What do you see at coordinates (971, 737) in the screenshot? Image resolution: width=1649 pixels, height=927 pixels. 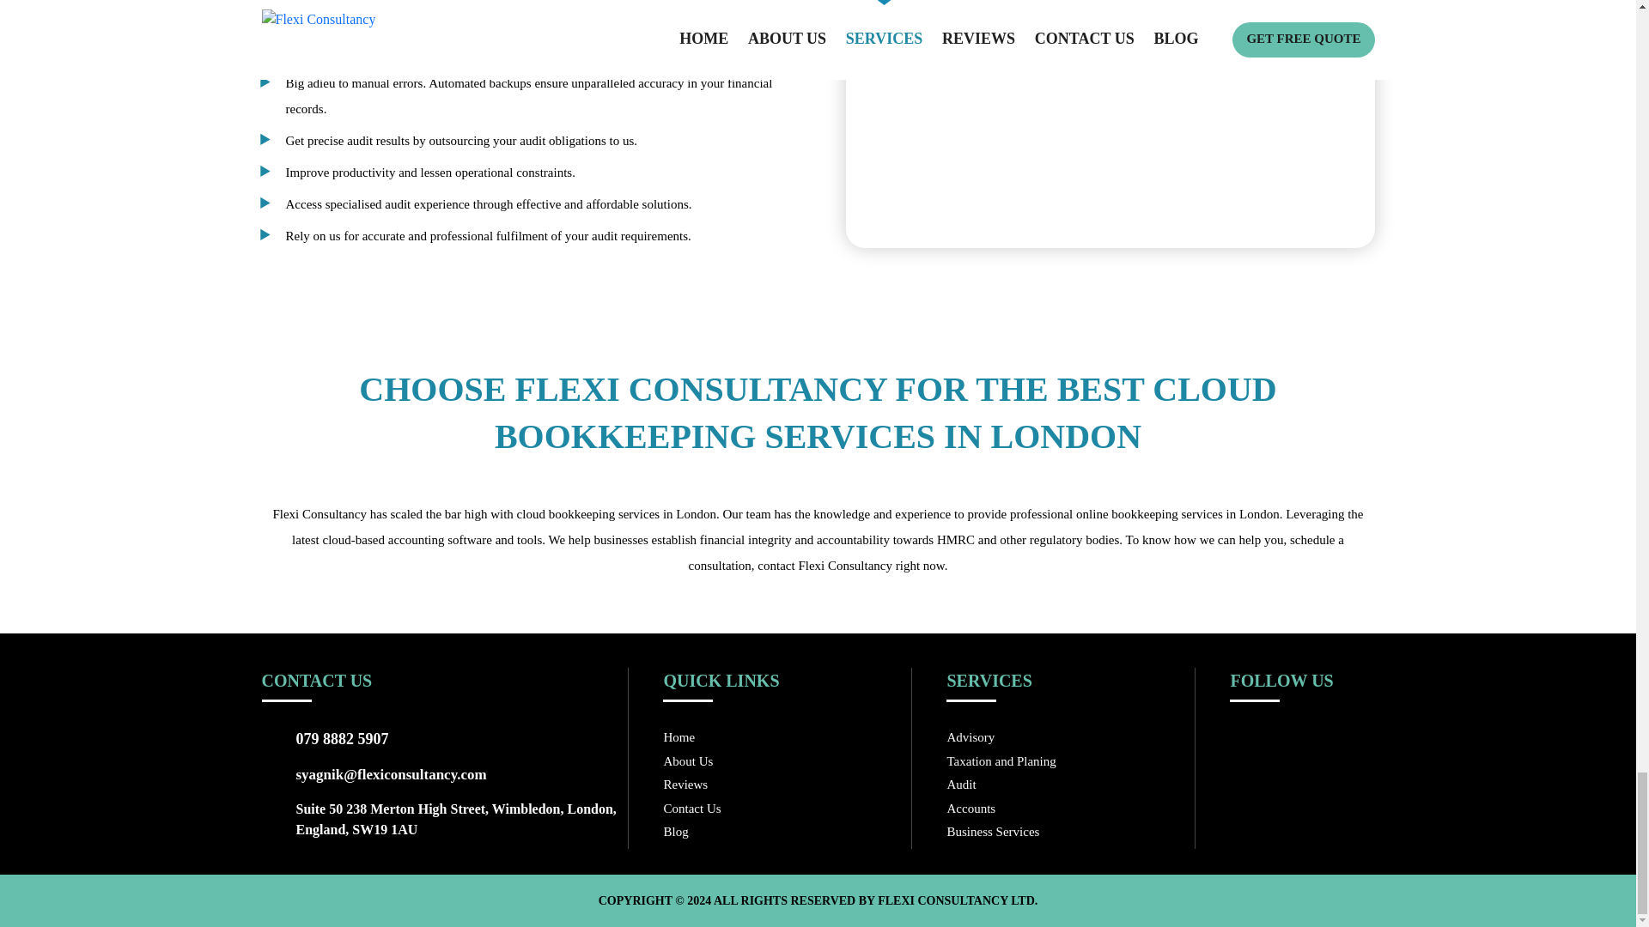 I see `Advisory` at bounding box center [971, 737].